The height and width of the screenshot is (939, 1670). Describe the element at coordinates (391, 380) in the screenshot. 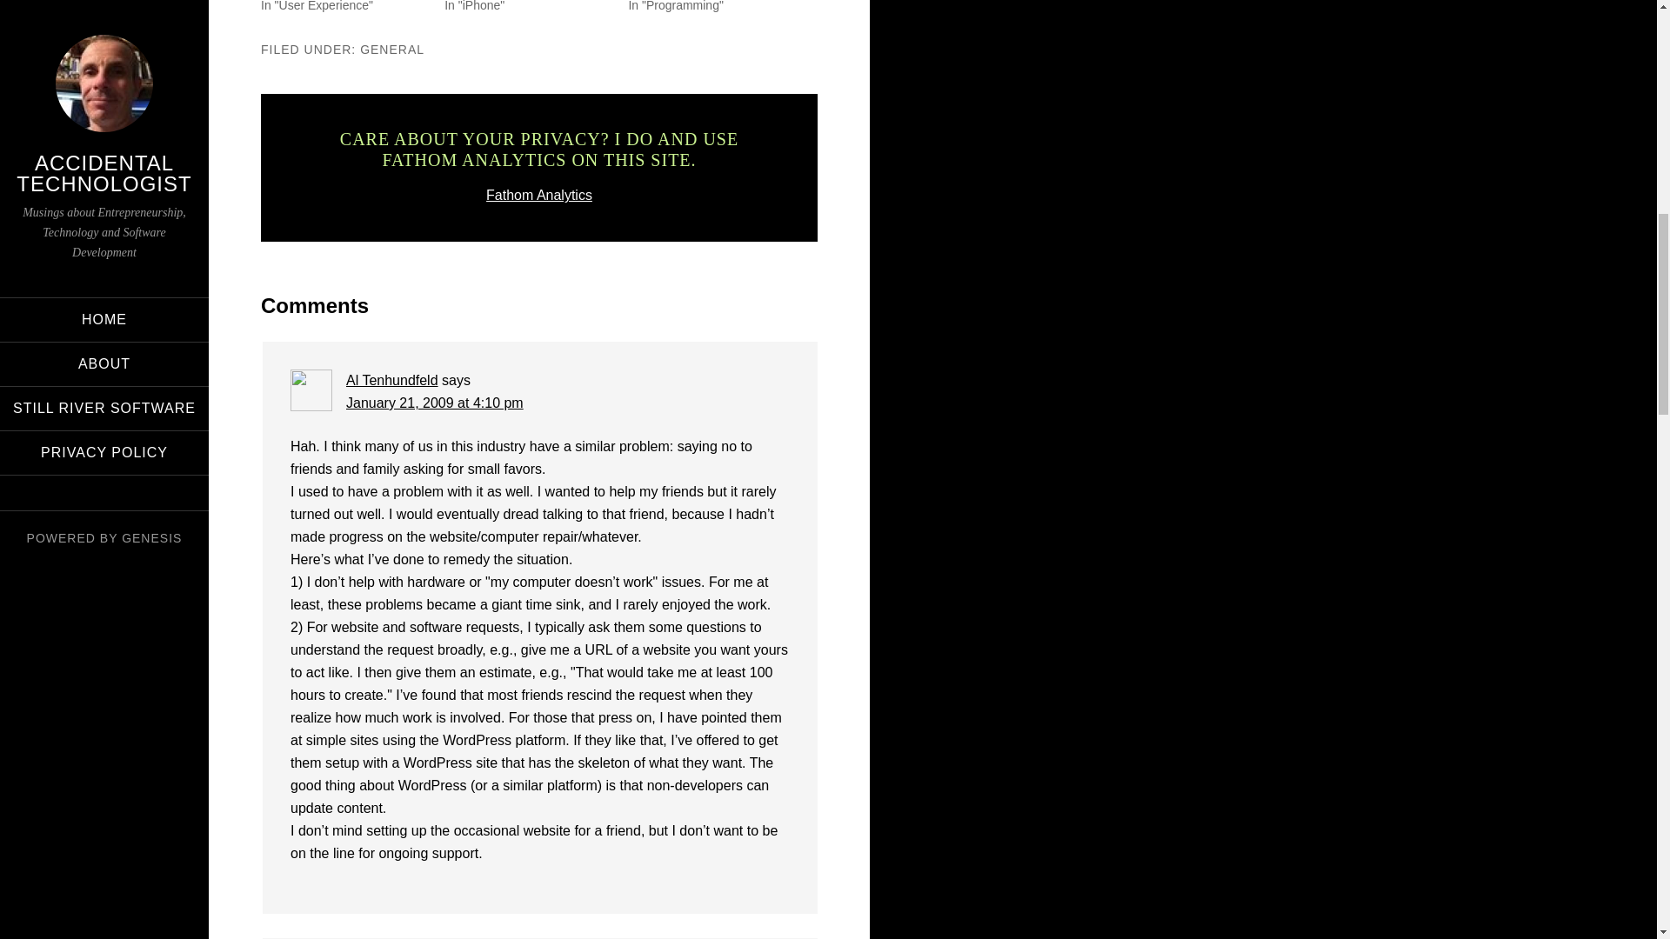

I see `Al Tenhundfeld` at that location.